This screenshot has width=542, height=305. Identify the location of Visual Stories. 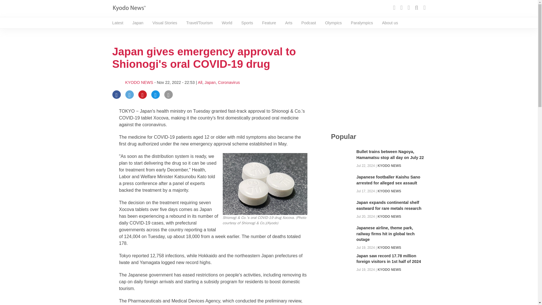
(165, 23).